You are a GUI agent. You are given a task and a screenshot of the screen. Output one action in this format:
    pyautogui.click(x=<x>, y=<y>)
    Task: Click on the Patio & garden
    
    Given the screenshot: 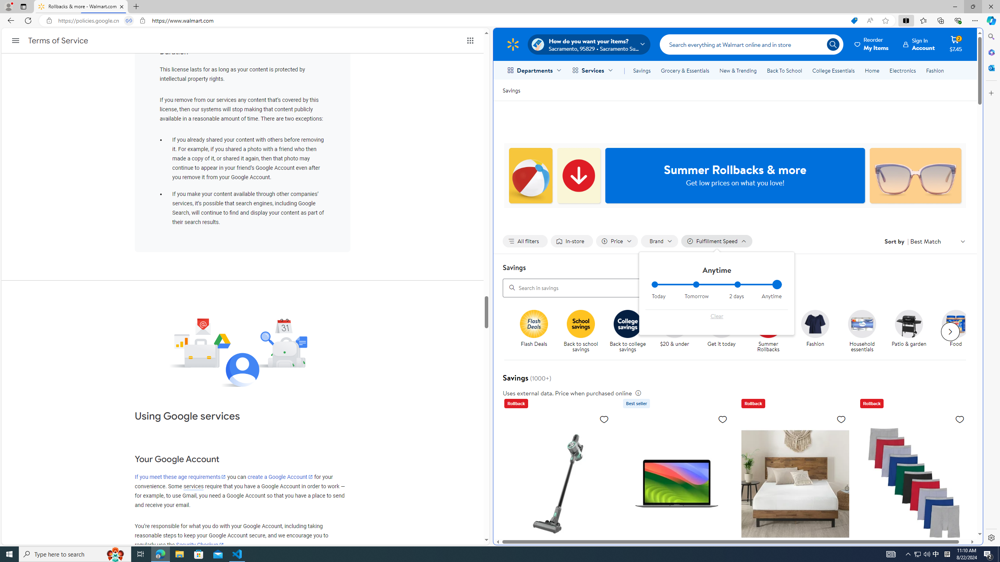 What is the action you would take?
    pyautogui.click(x=912, y=331)
    